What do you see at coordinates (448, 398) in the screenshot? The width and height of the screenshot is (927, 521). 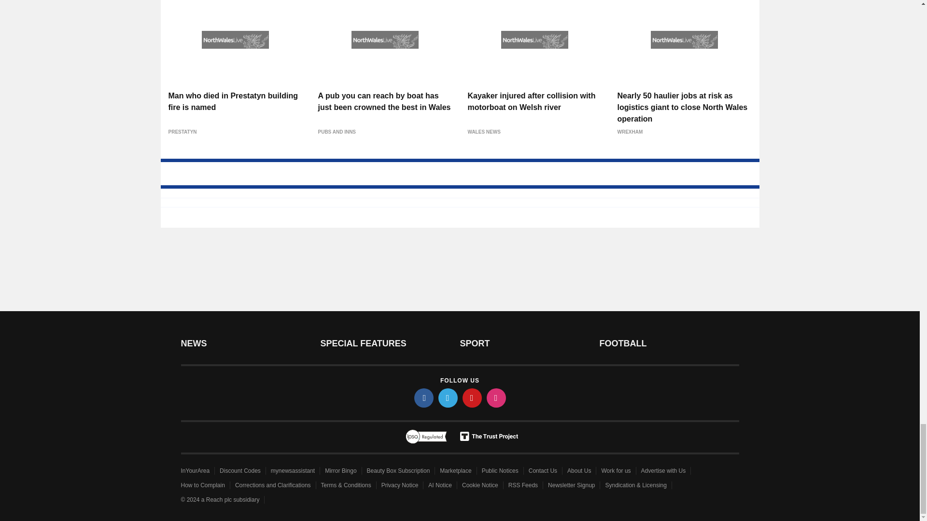 I see `twitter` at bounding box center [448, 398].